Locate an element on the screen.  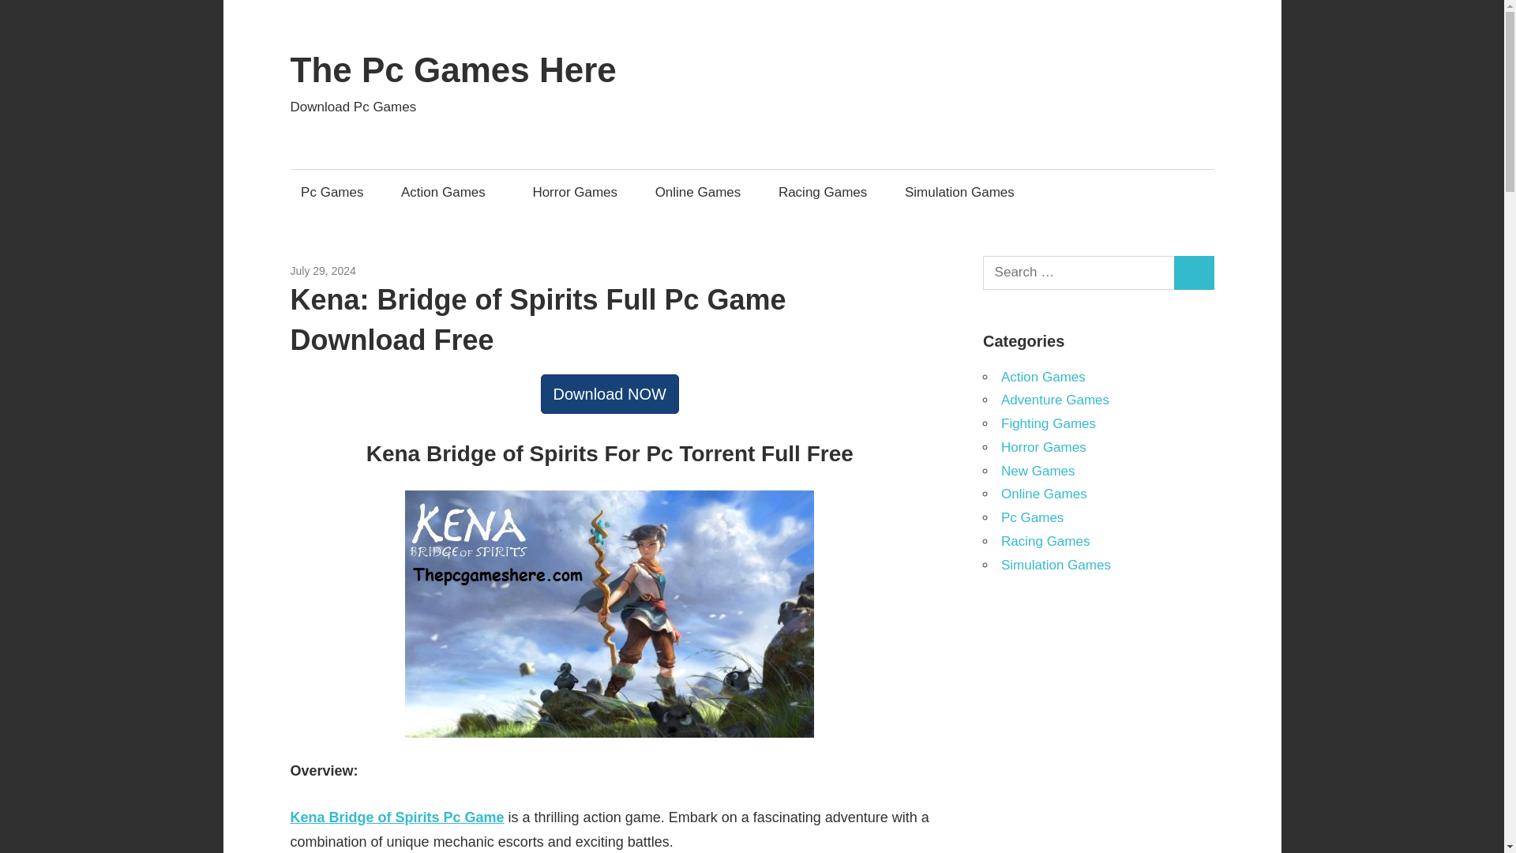
Racing Games is located at coordinates (822, 192).